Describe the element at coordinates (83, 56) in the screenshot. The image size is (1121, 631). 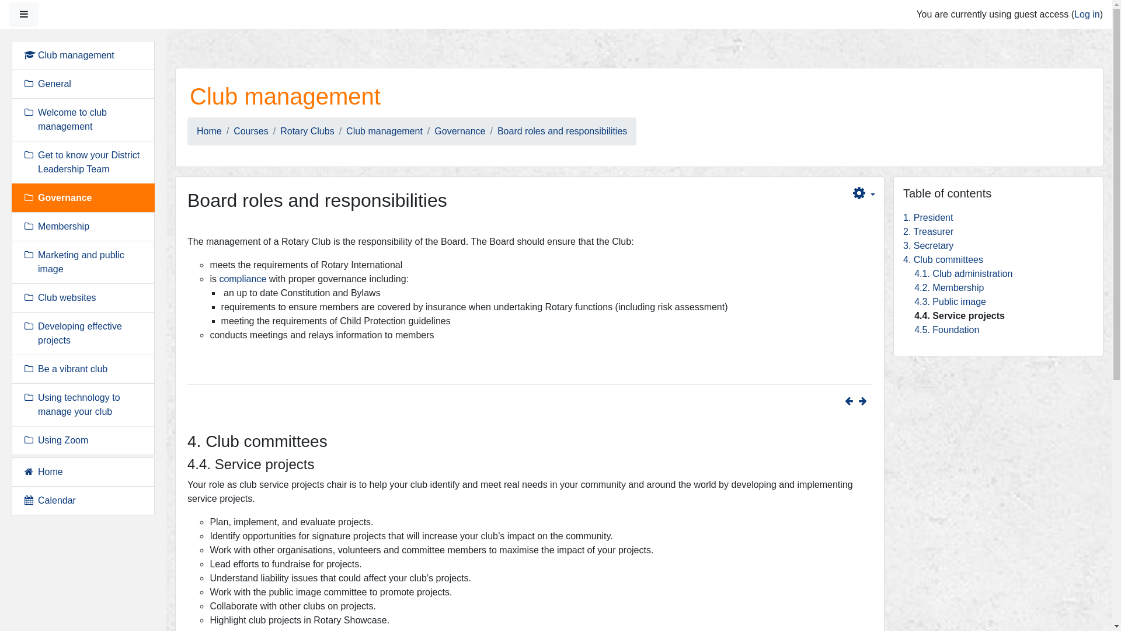
I see `Club management` at that location.